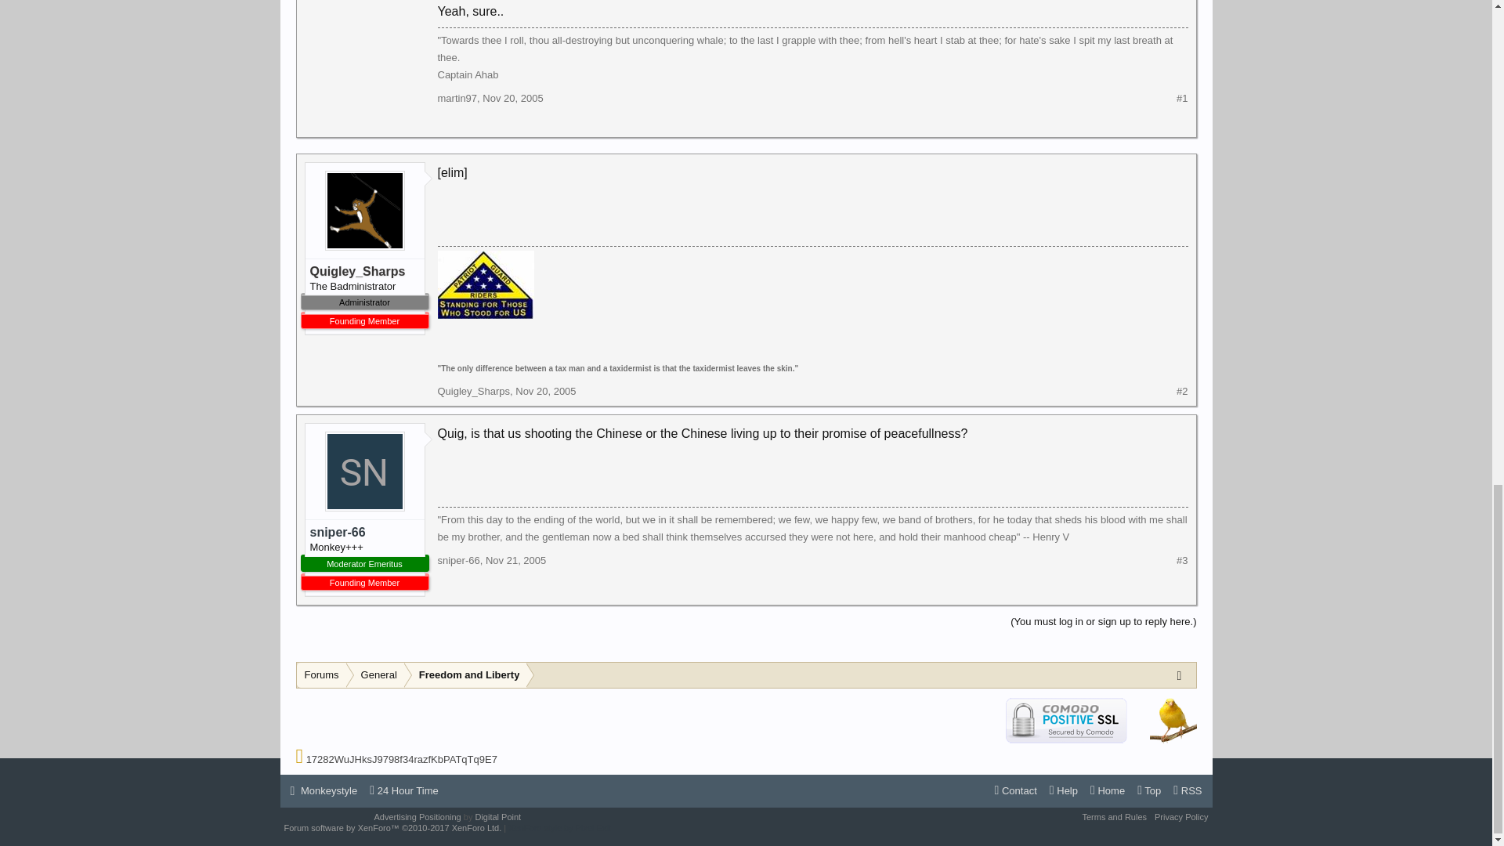  What do you see at coordinates (376, 675) in the screenshot?
I see `General` at bounding box center [376, 675].